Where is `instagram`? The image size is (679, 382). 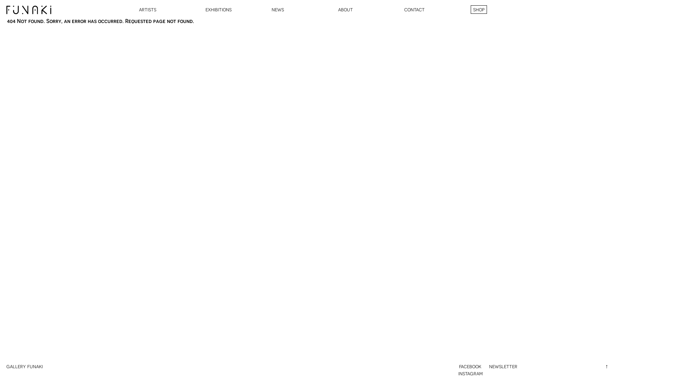 instagram is located at coordinates (469, 373).